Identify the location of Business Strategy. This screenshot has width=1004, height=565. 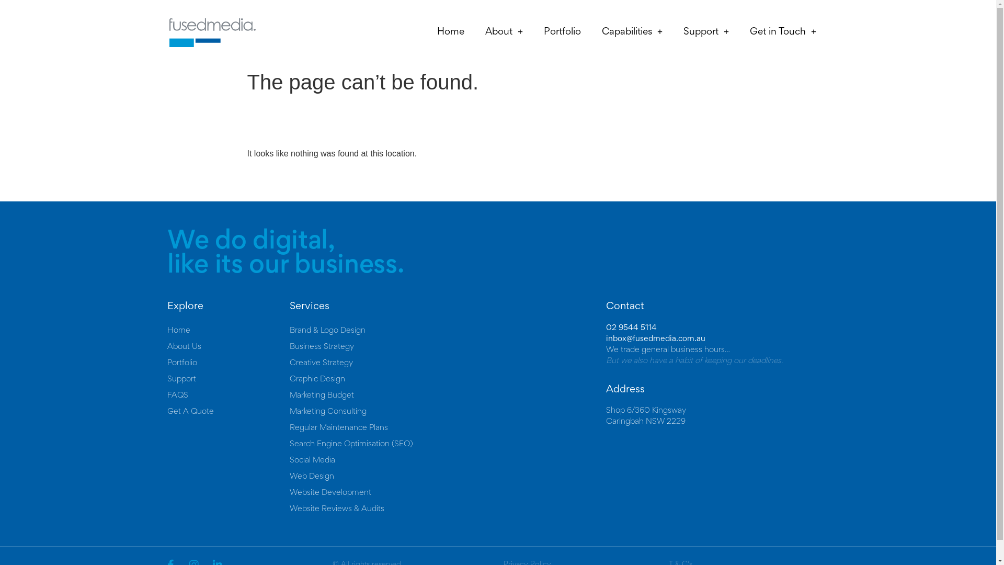
(448, 347).